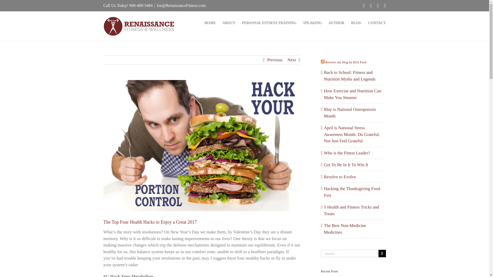 The height and width of the screenshot is (277, 493). What do you see at coordinates (292, 60) in the screenshot?
I see `Next` at bounding box center [292, 60].